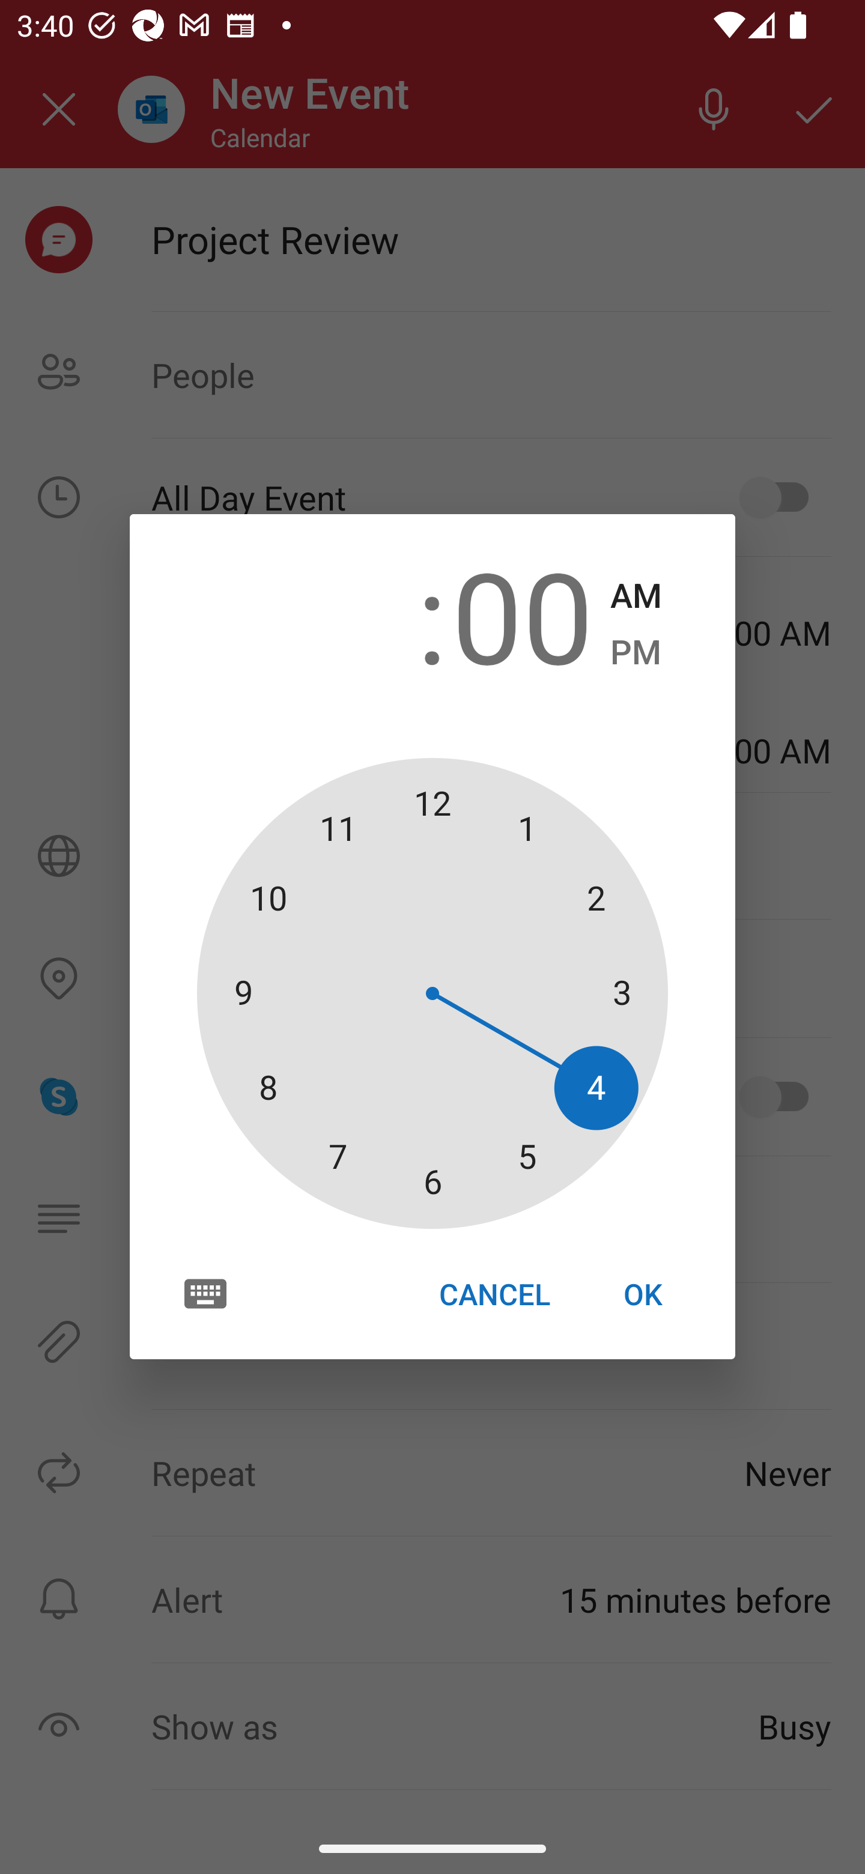 The width and height of the screenshot is (865, 1874). What do you see at coordinates (643, 1294) in the screenshot?
I see `OK` at bounding box center [643, 1294].